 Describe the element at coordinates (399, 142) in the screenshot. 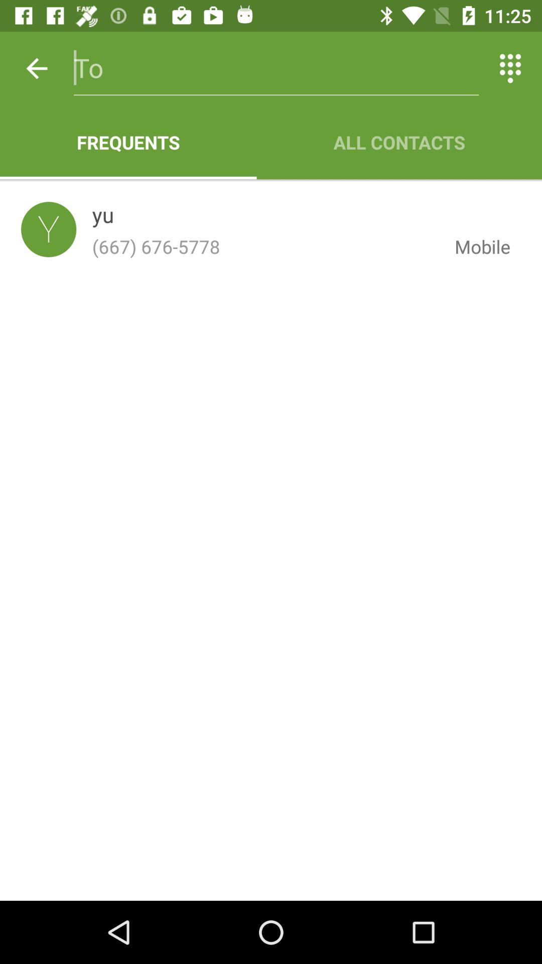

I see `open the all contacts item` at that location.